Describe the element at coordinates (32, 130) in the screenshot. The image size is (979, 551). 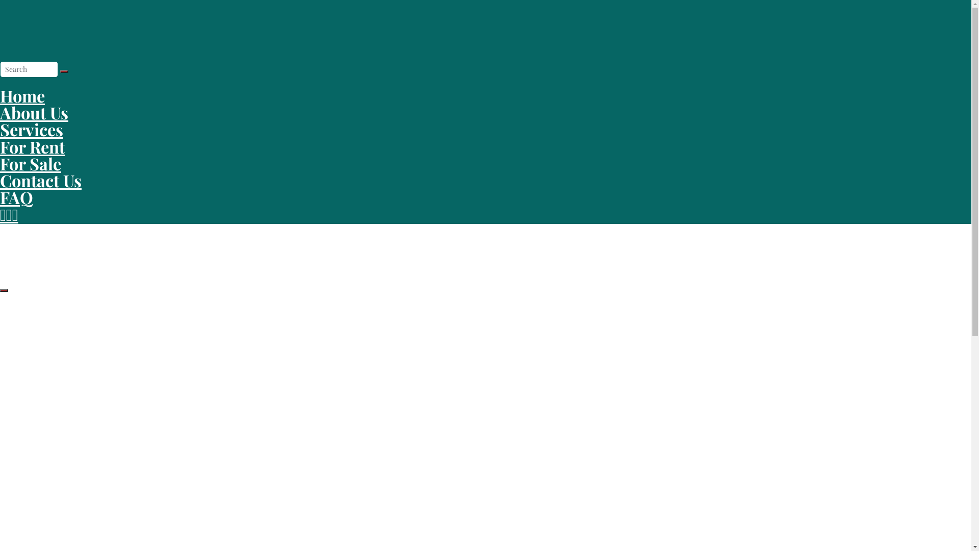
I see `Services` at that location.